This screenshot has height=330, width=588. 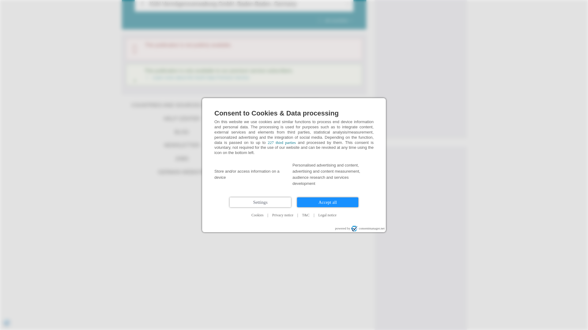 I want to click on Privacy notice, so click(x=283, y=120).